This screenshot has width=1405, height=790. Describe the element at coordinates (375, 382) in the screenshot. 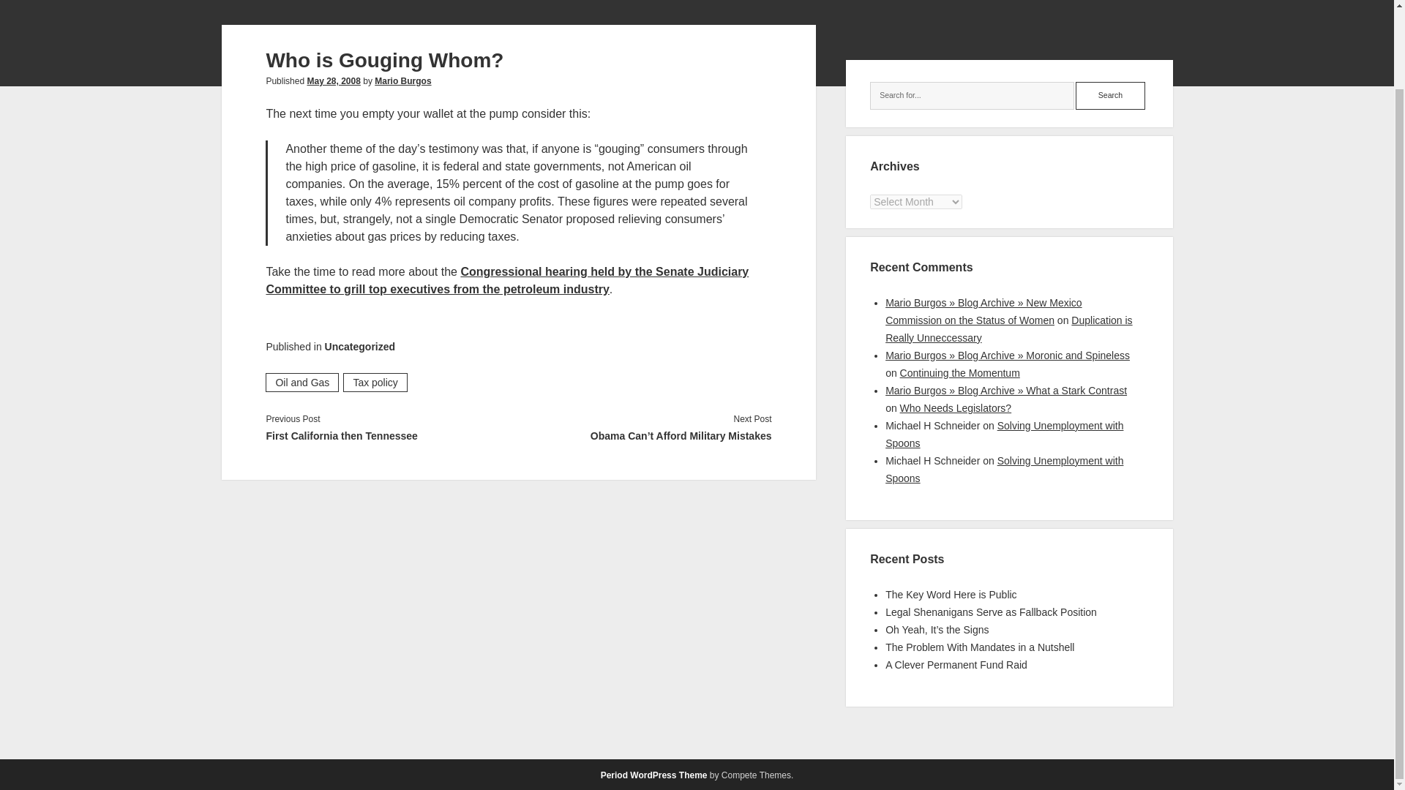

I see `Tax policy` at that location.